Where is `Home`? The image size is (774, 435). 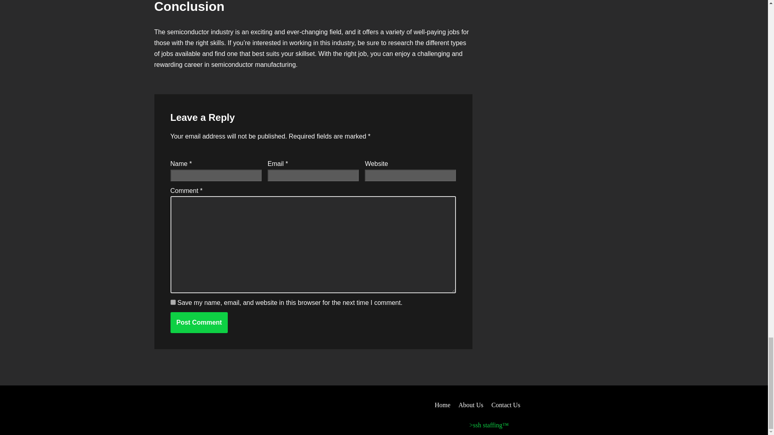 Home is located at coordinates (442, 405).